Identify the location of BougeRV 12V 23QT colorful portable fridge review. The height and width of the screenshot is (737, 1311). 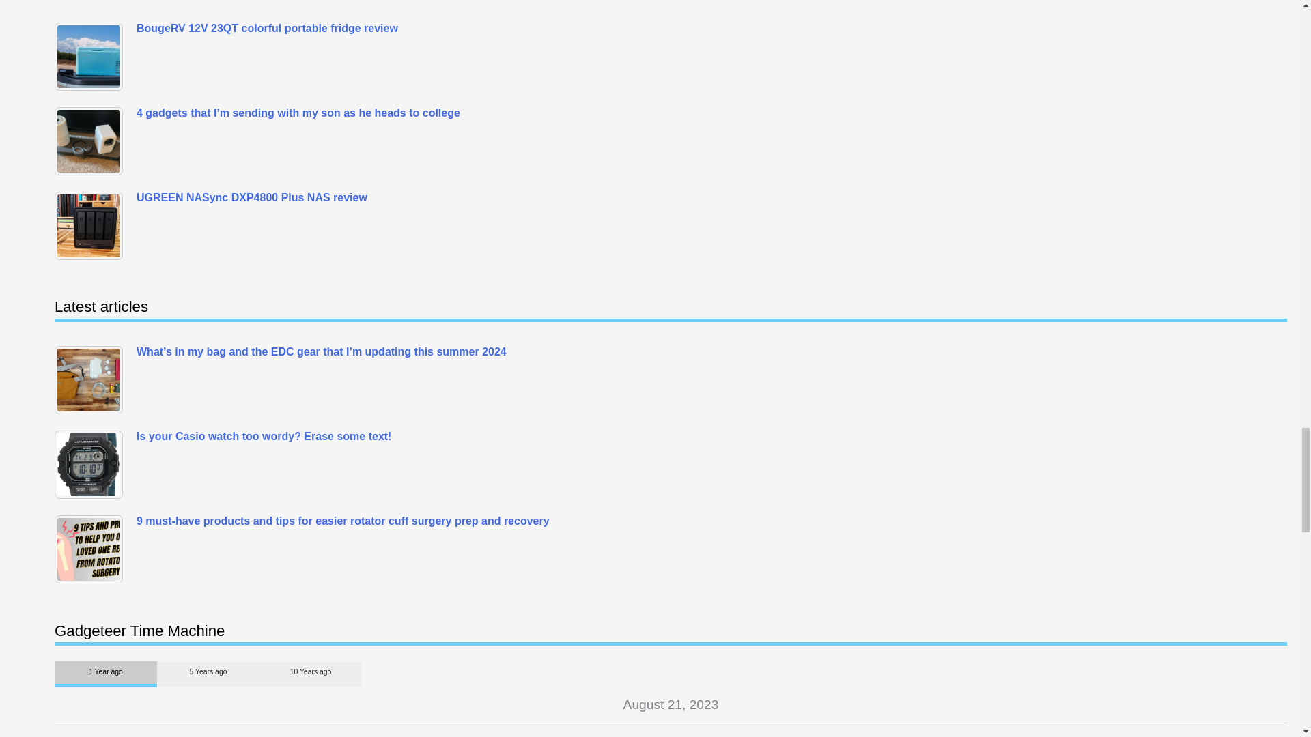
(92, 56).